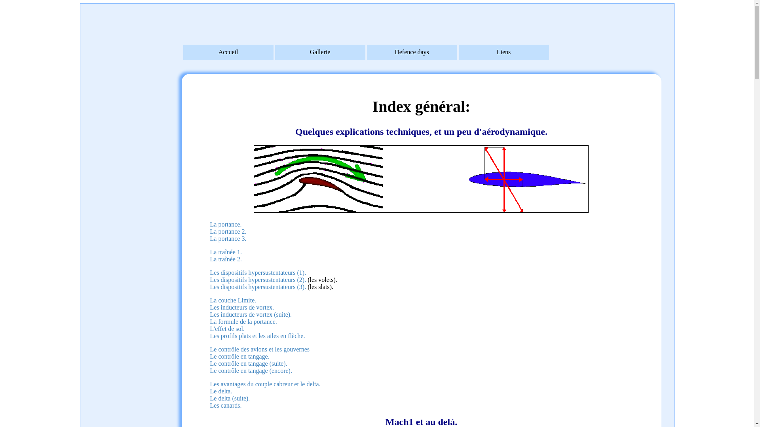 This screenshot has height=427, width=760. Describe the element at coordinates (412, 52) in the screenshot. I see `Defence days` at that location.